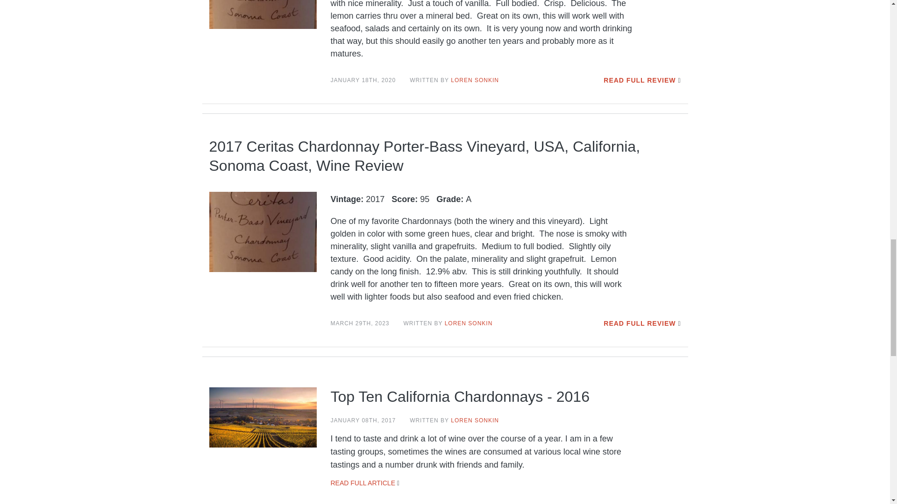 The image size is (897, 504). What do you see at coordinates (475, 80) in the screenshot?
I see `LOREN SONKIN` at bounding box center [475, 80].